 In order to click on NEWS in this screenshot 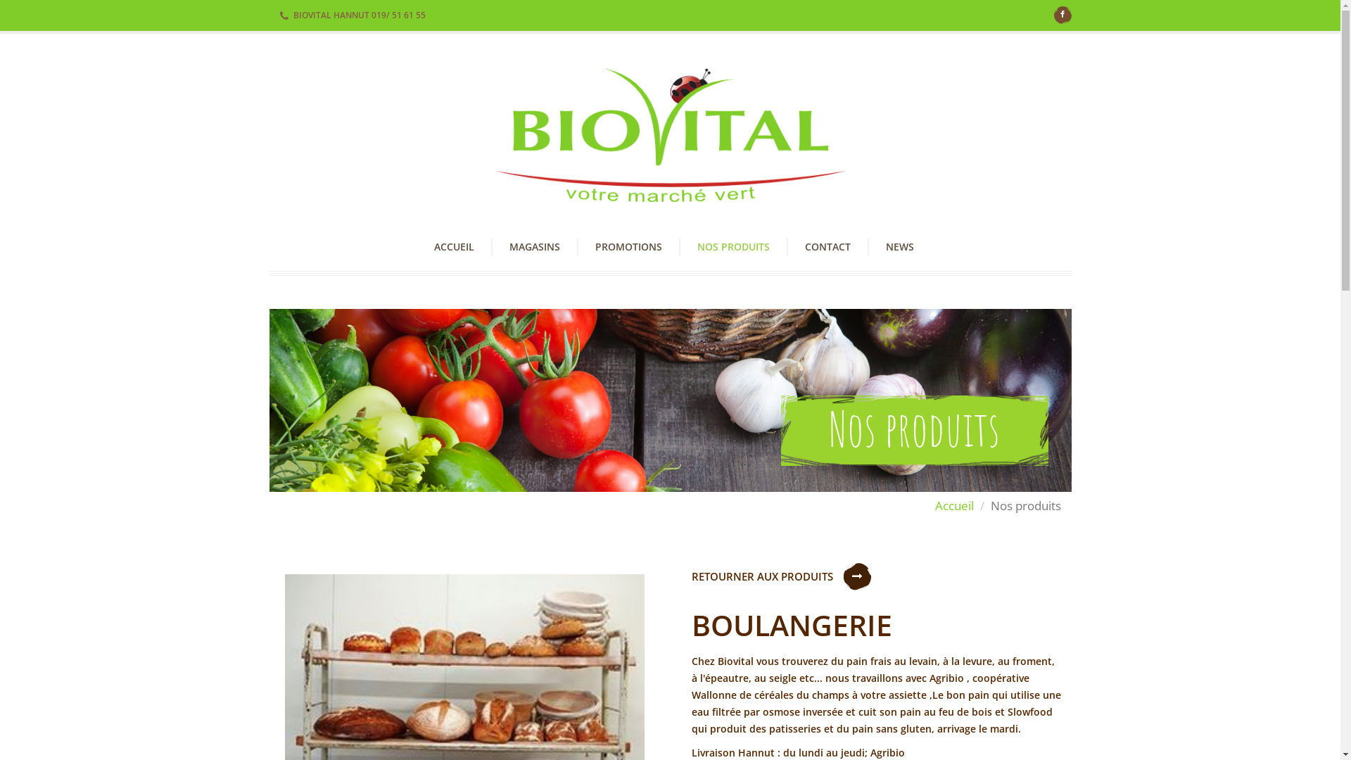, I will do `click(891, 247)`.